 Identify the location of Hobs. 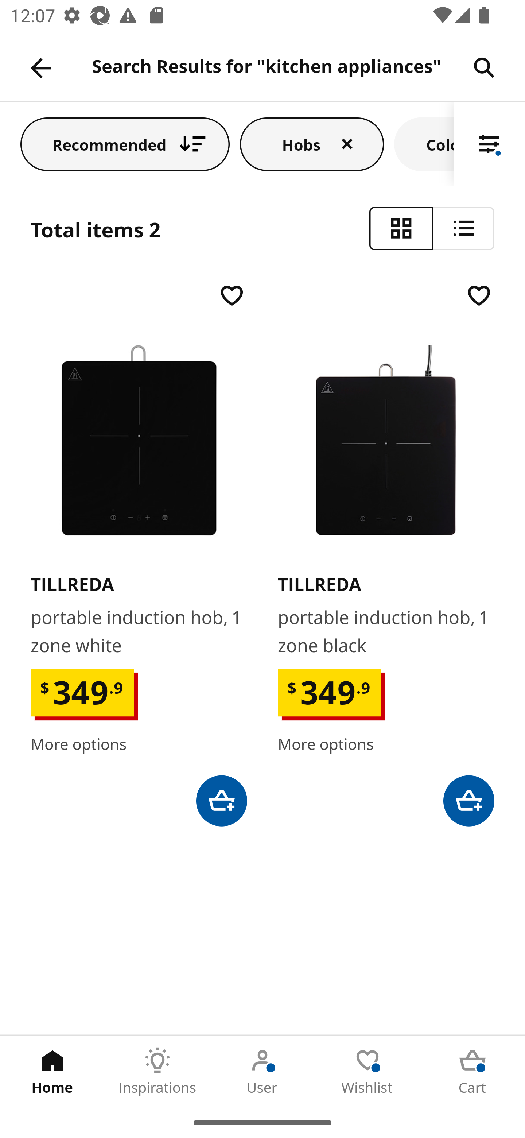
(312, 144).